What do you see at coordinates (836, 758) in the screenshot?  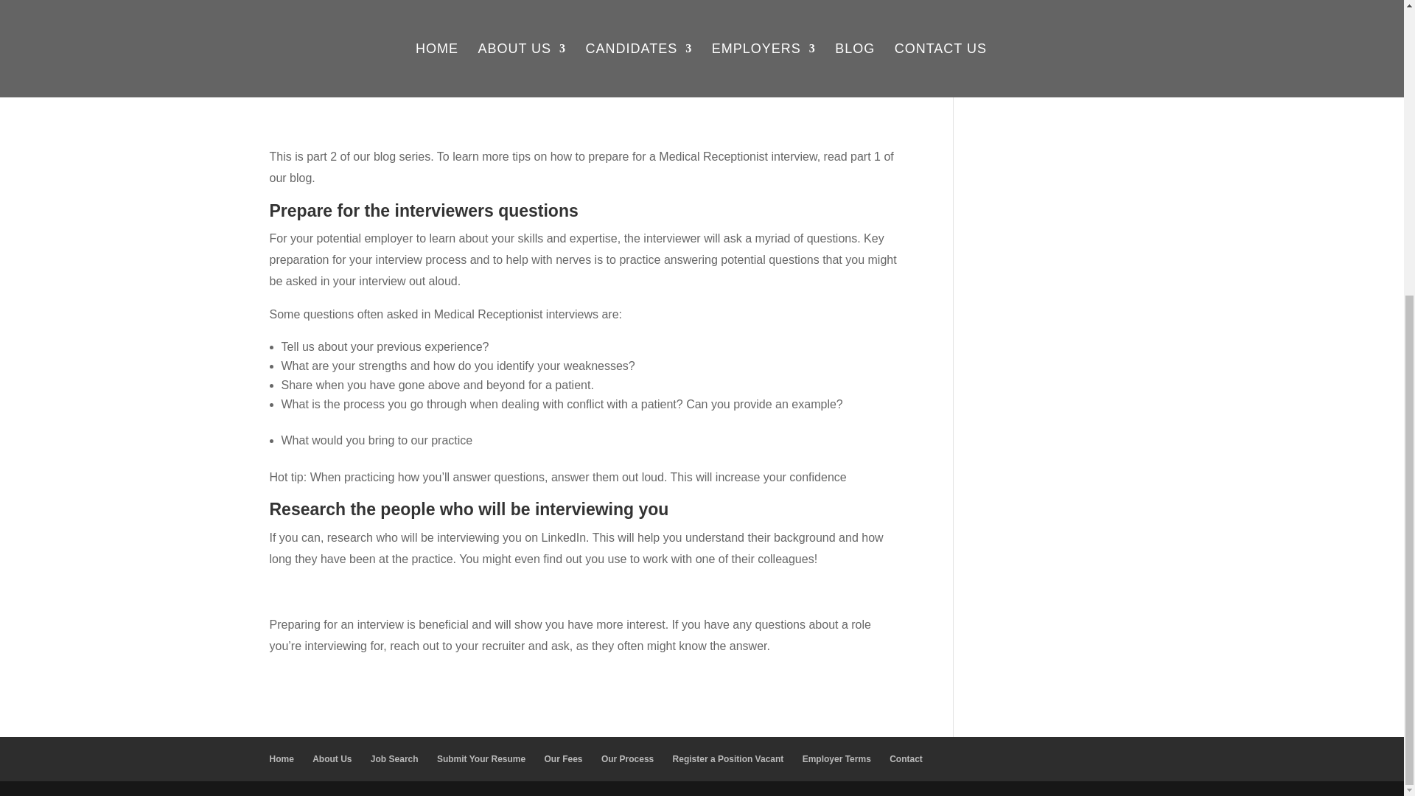 I see `Employer Terms` at bounding box center [836, 758].